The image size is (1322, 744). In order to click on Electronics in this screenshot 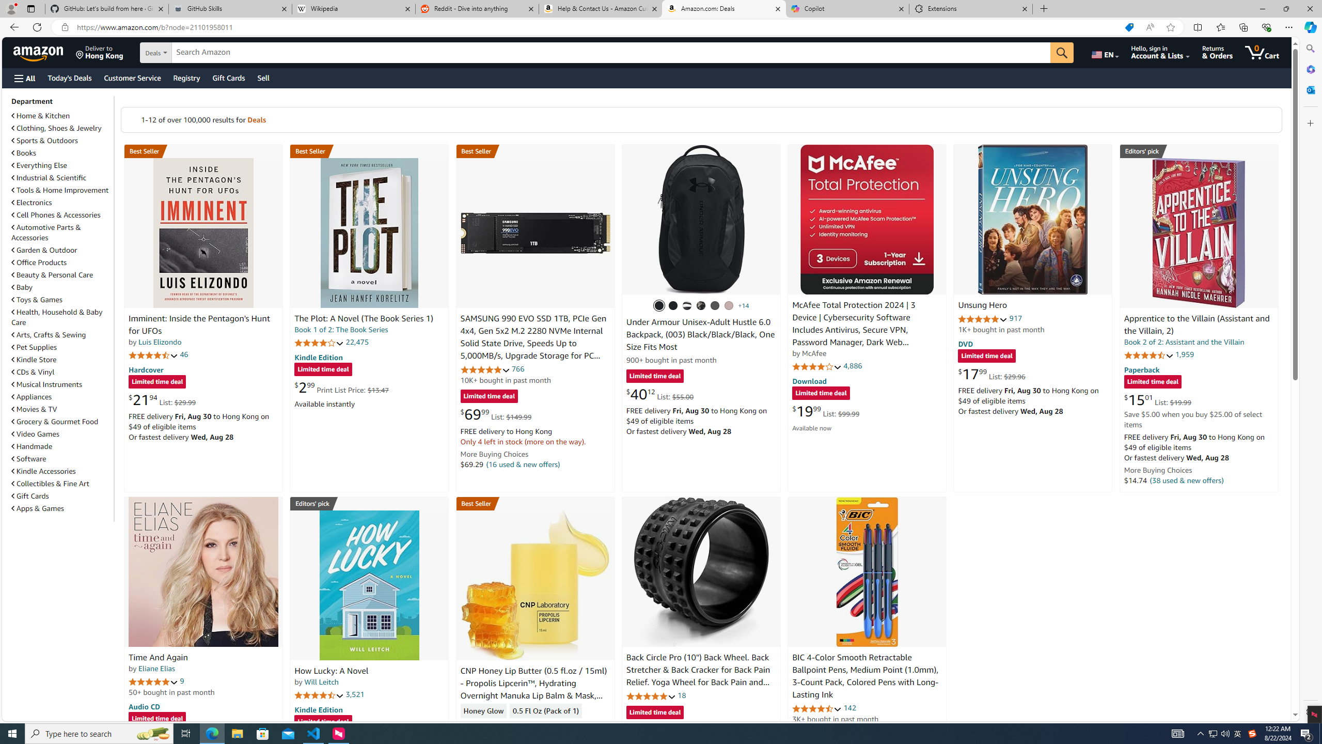, I will do `click(61, 202)`.